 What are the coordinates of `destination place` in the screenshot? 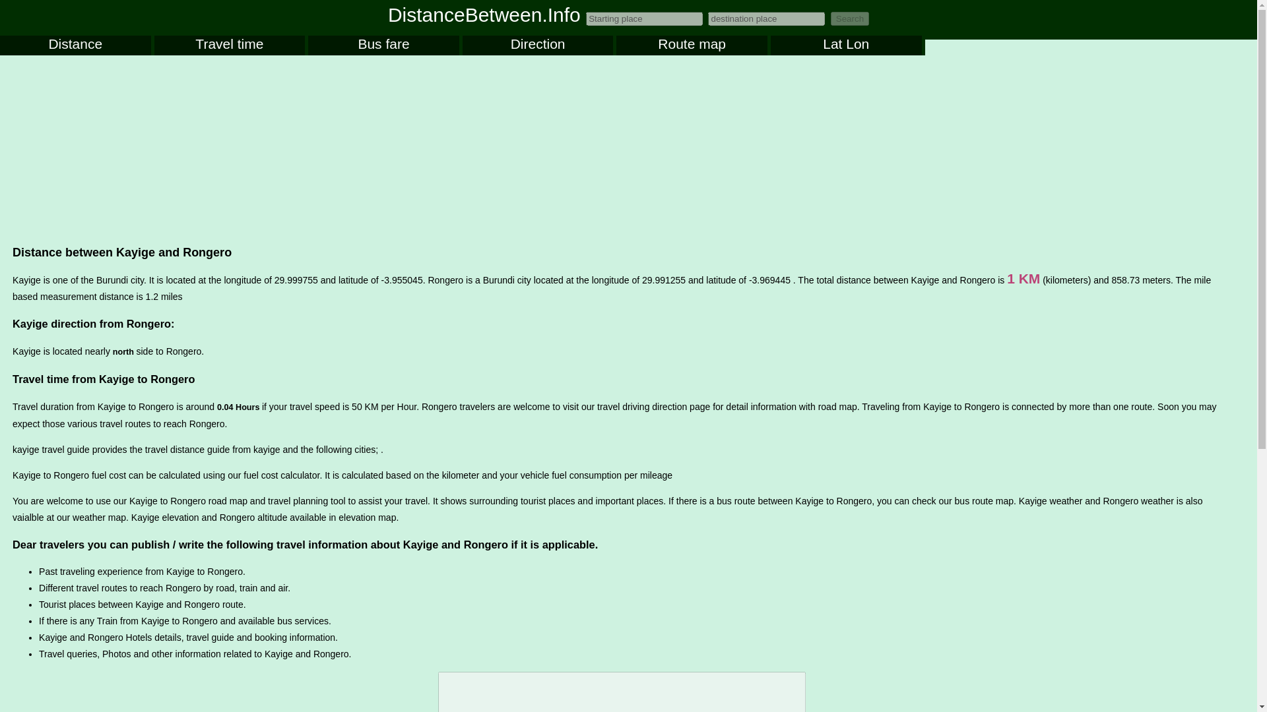 It's located at (766, 18).